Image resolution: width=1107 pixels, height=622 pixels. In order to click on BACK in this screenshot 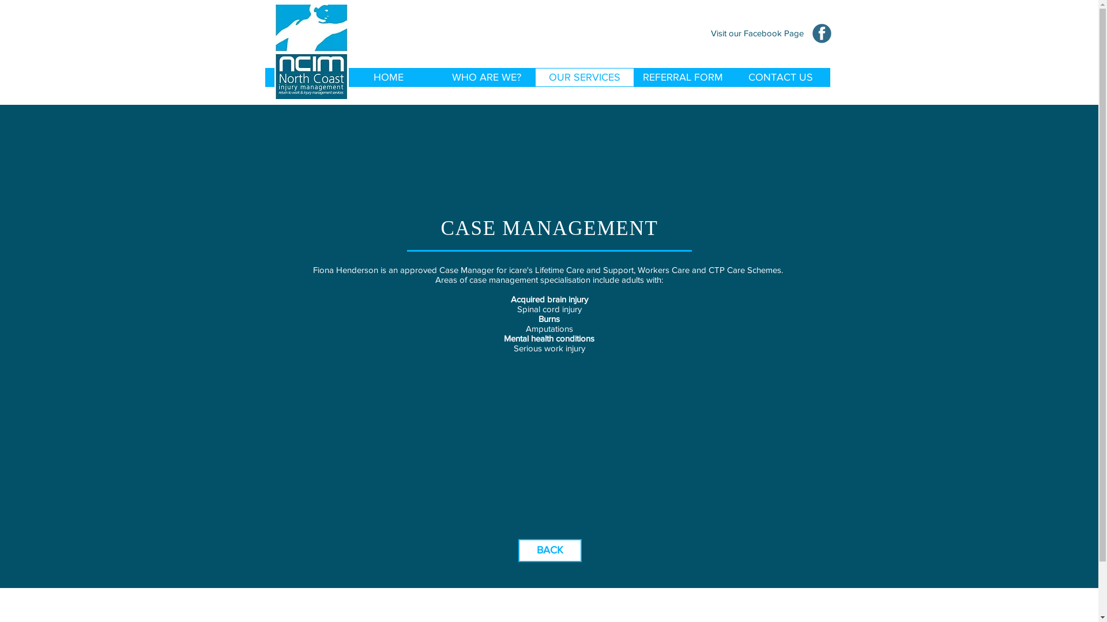, I will do `click(549, 551)`.